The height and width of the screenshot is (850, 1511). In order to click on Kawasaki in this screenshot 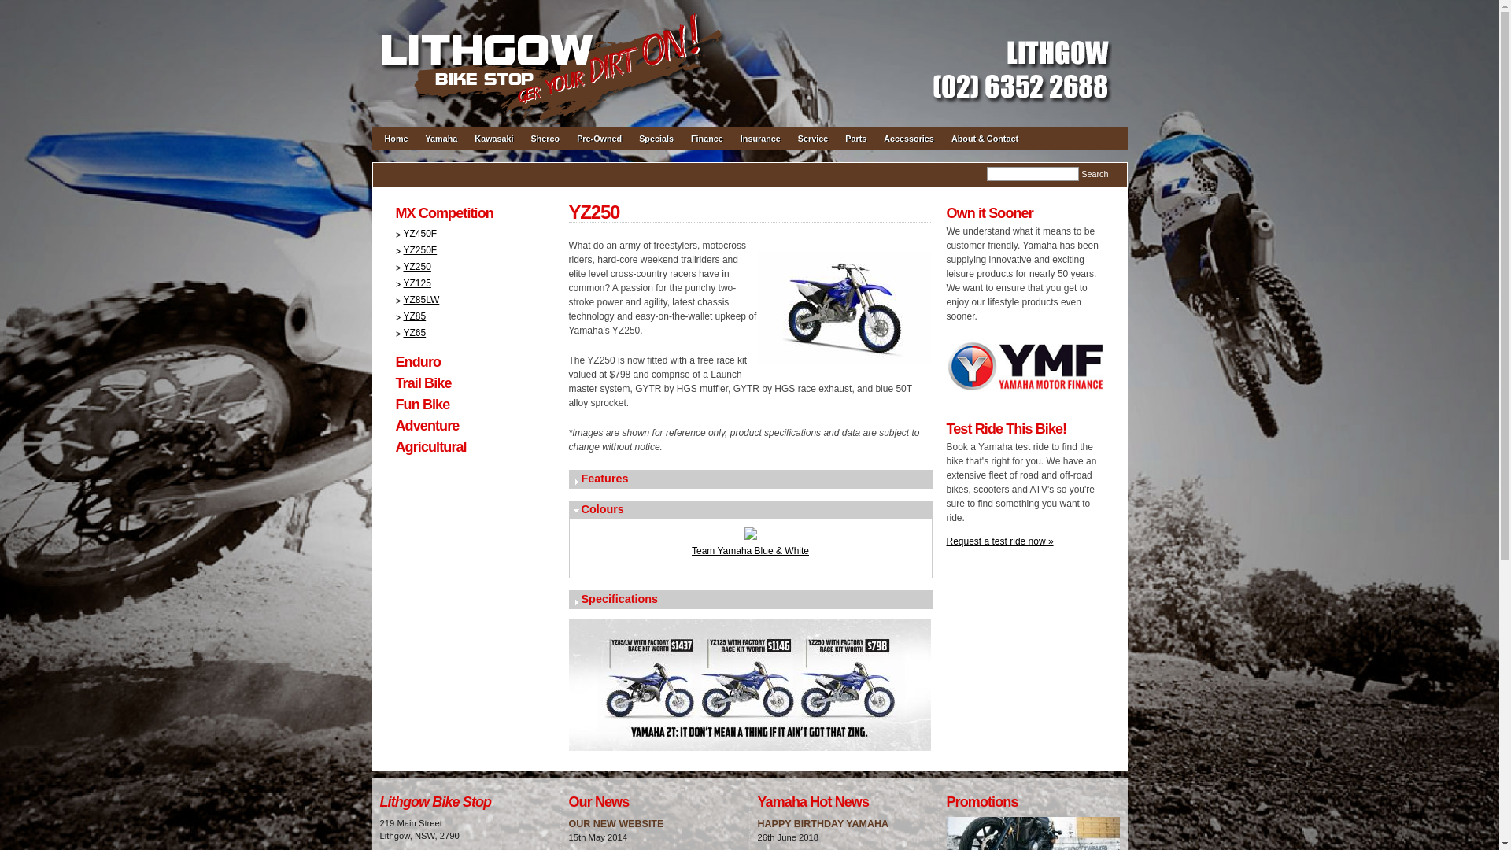, I will do `click(494, 145)`.